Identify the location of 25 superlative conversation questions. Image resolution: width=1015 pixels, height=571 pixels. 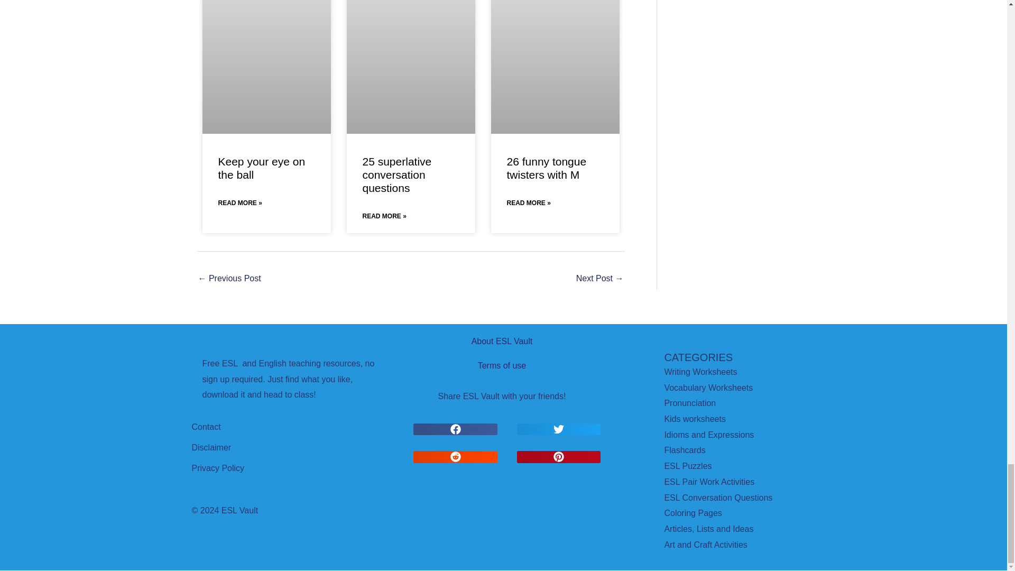
(397, 174).